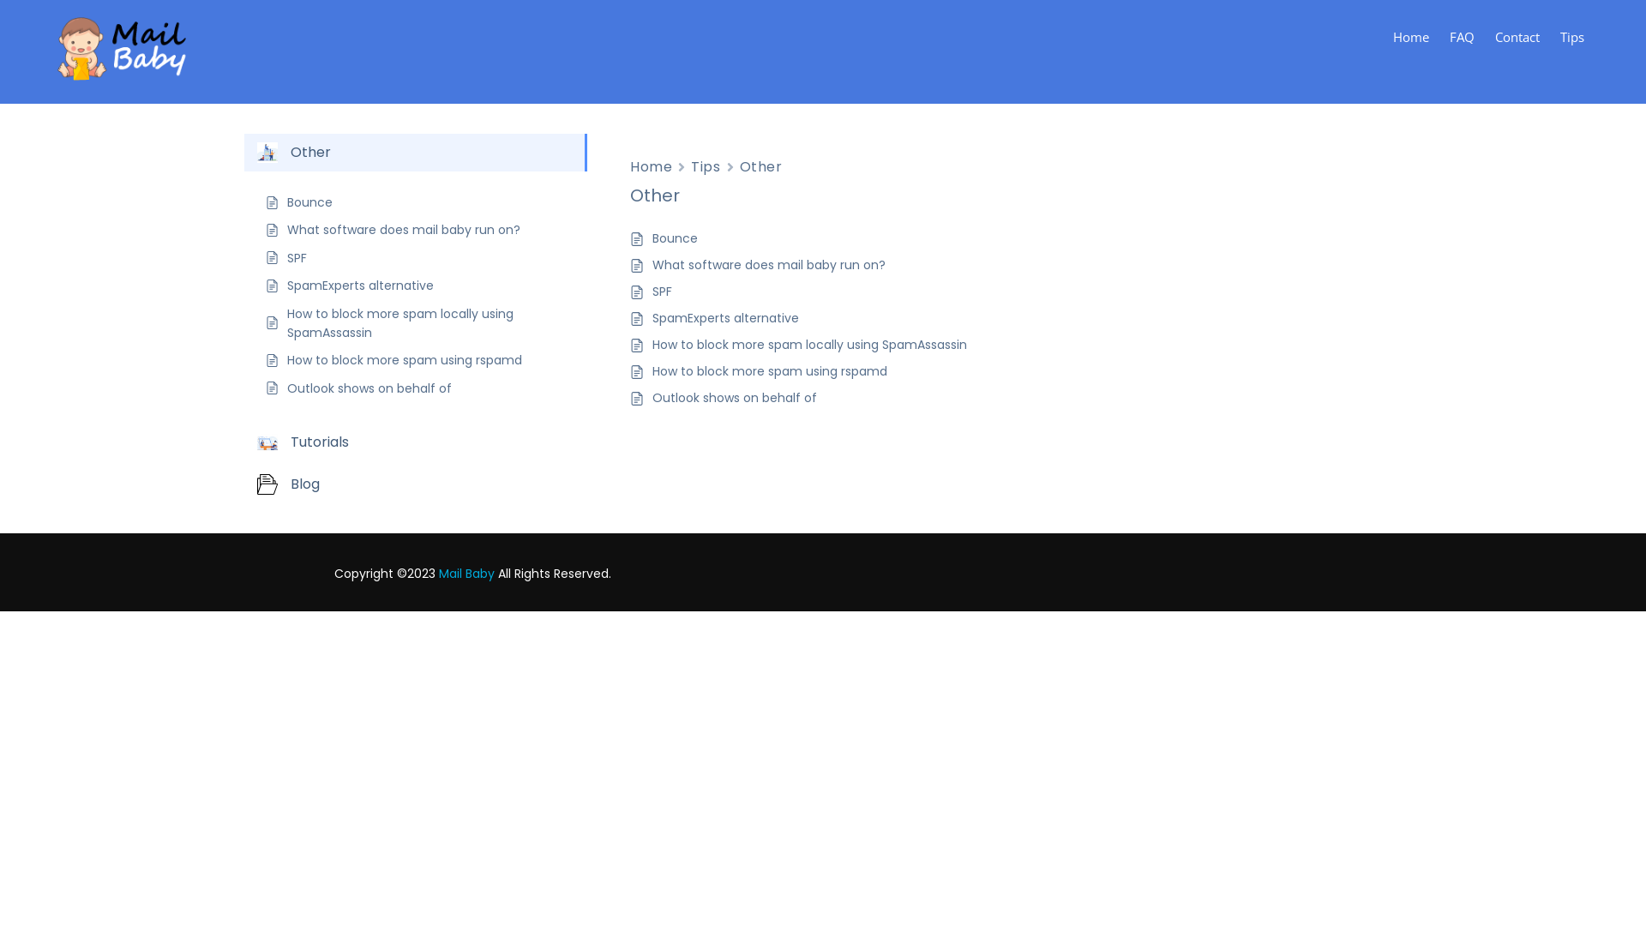  I want to click on How to block more spam using rspamd, so click(405, 360).